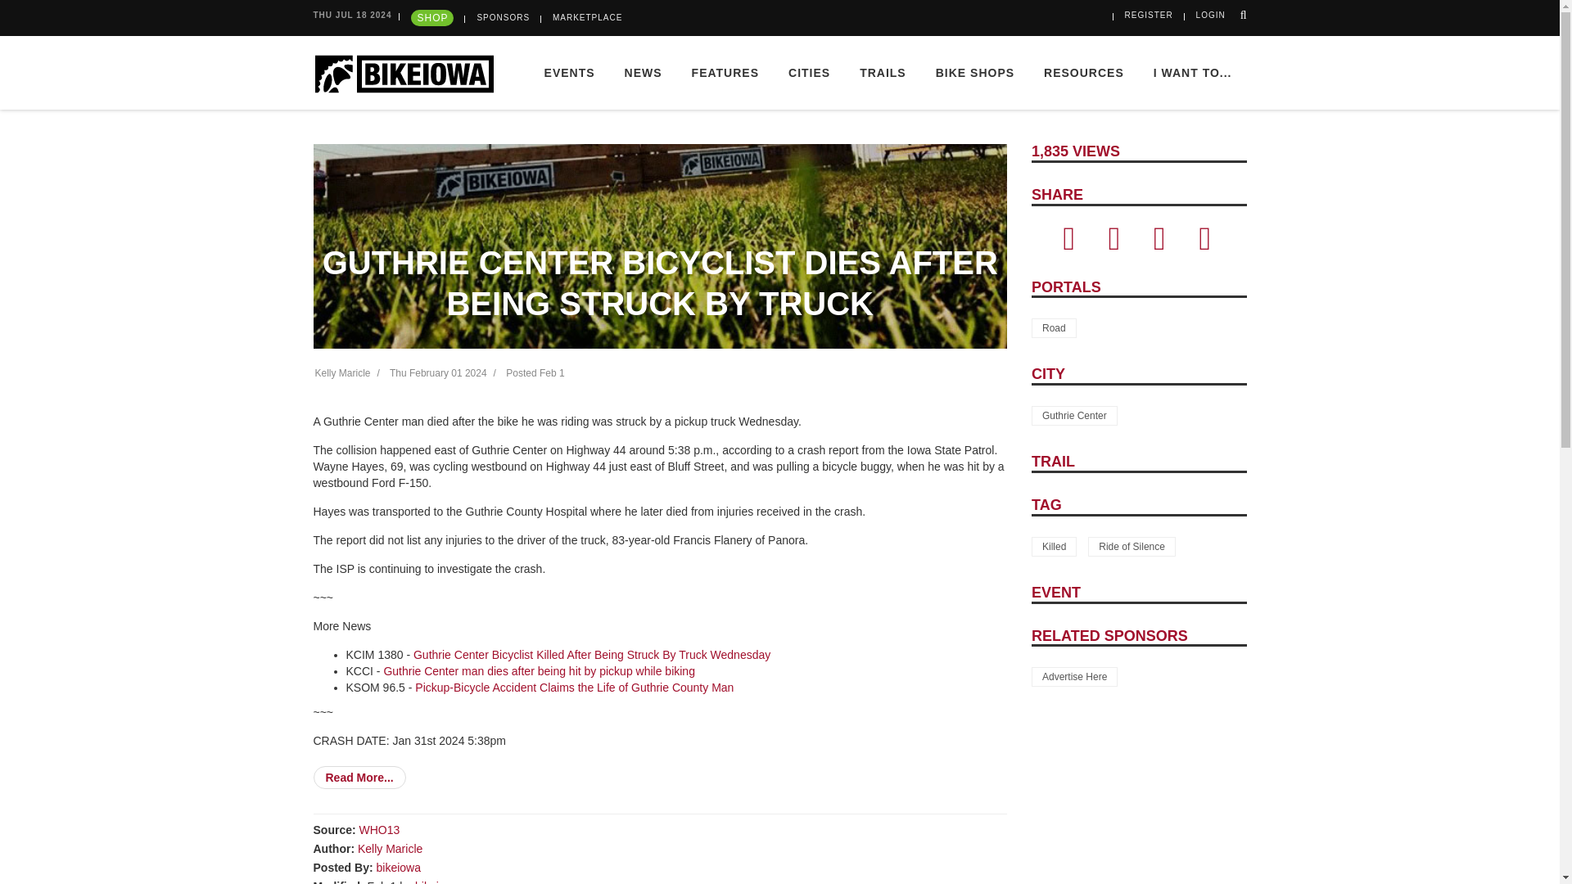 This screenshot has width=1572, height=884. I want to click on TRAILS, so click(883, 72).